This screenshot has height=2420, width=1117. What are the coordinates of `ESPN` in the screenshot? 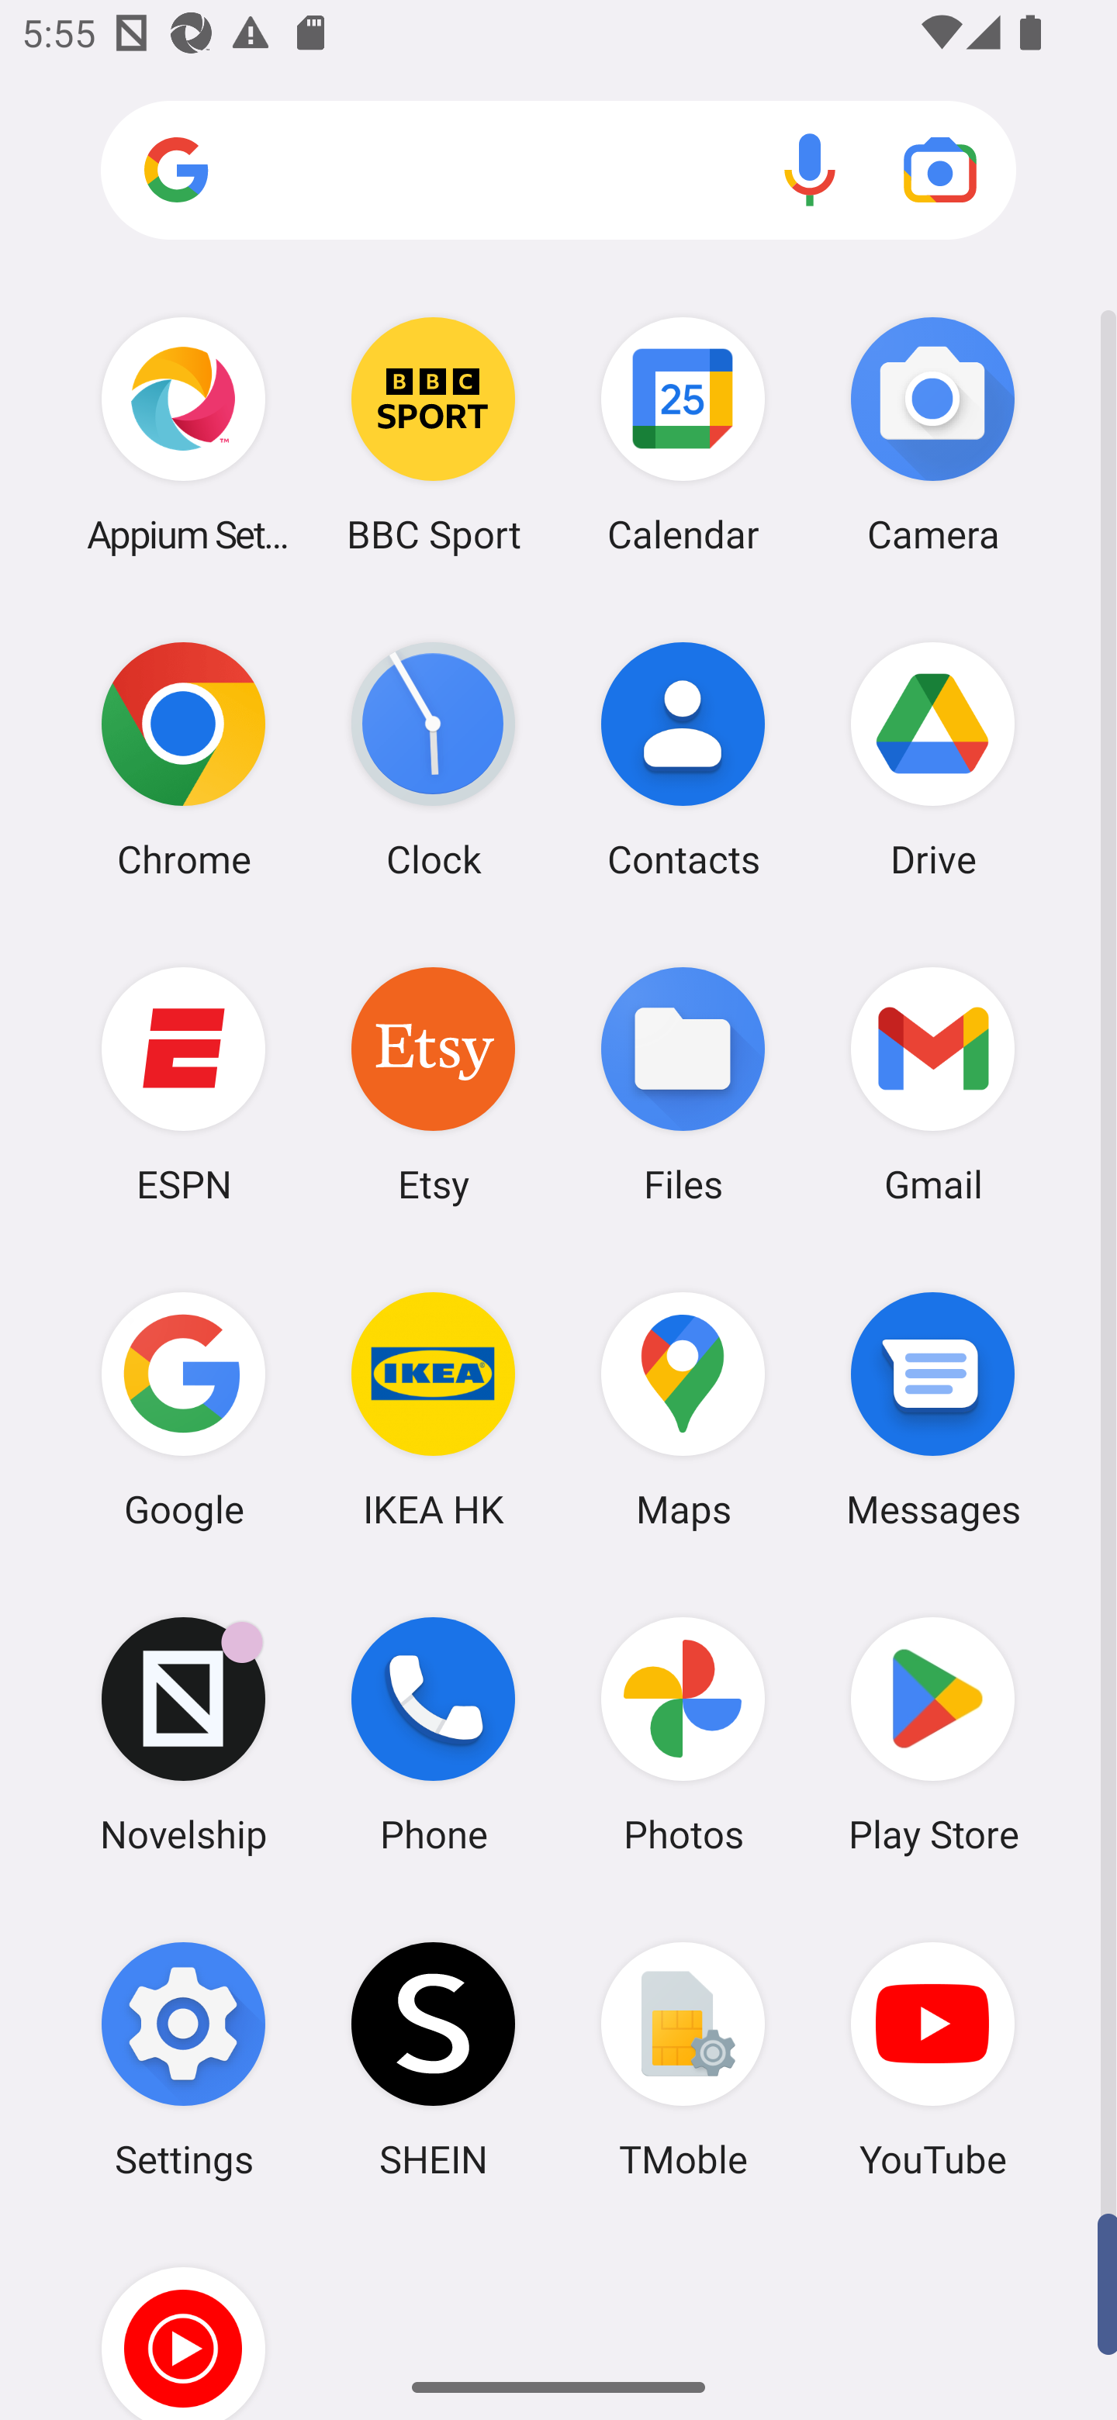 It's located at (183, 1084).